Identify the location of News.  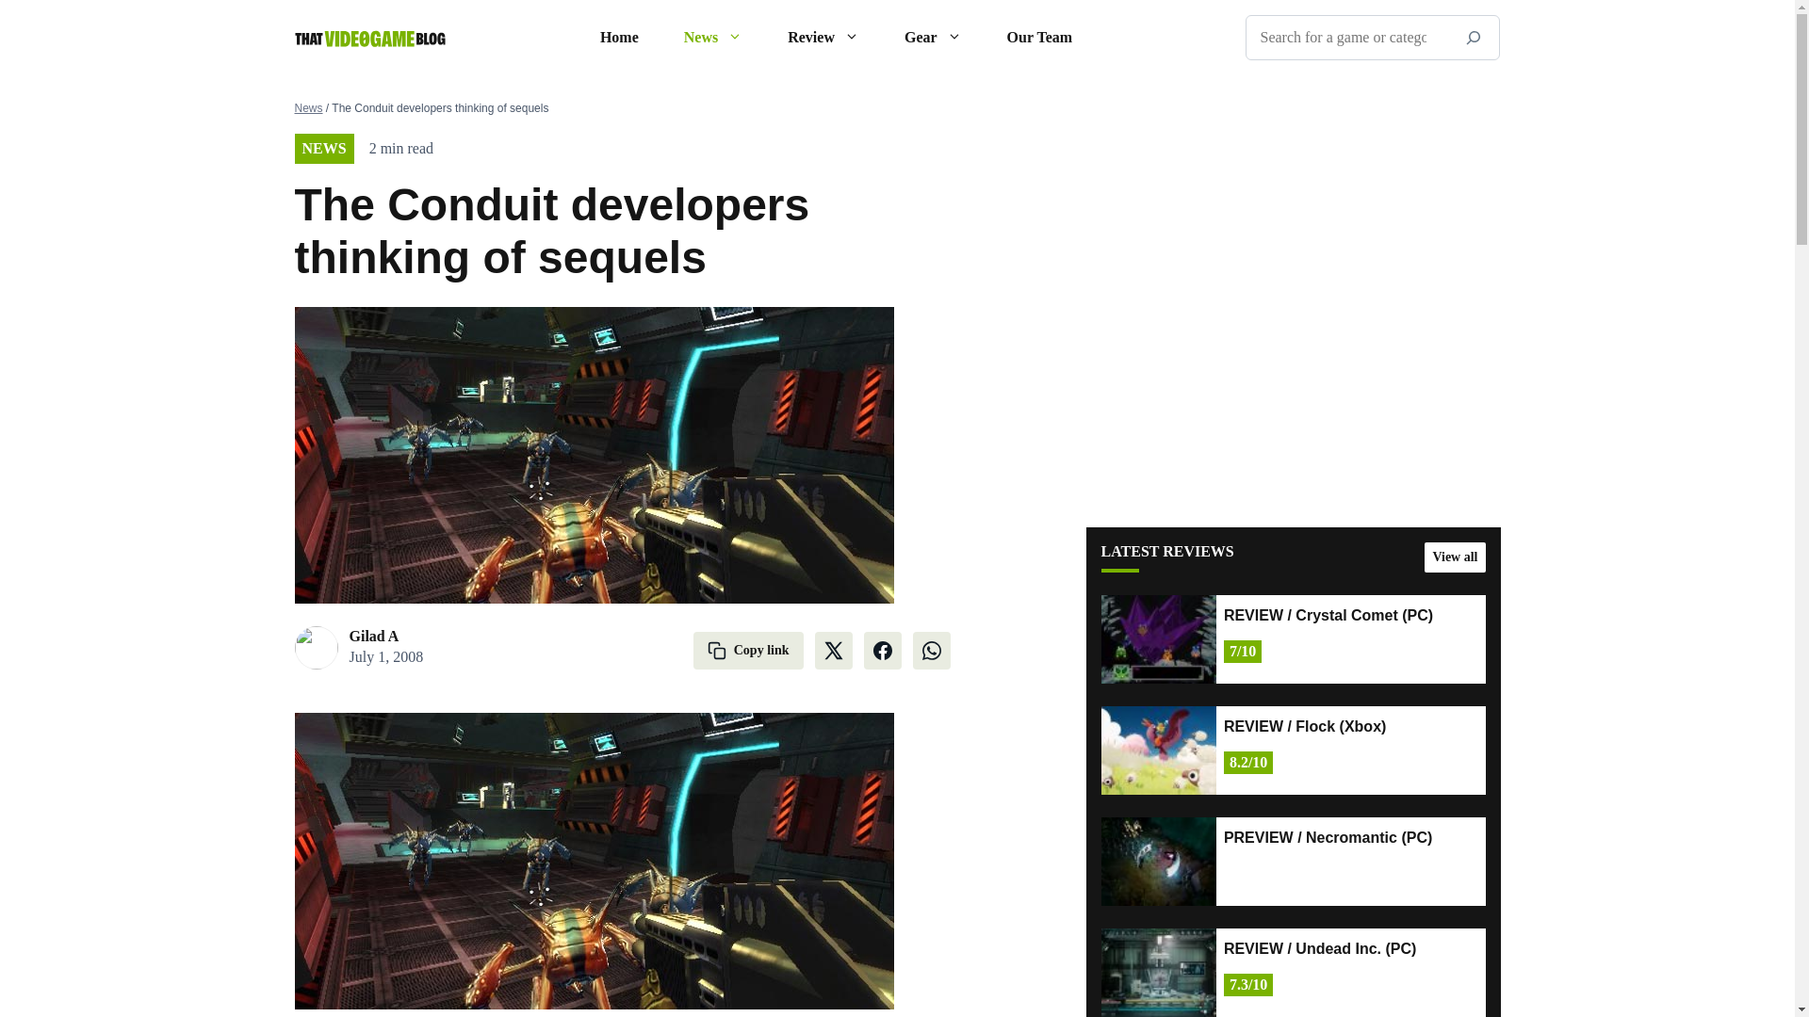
(713, 38).